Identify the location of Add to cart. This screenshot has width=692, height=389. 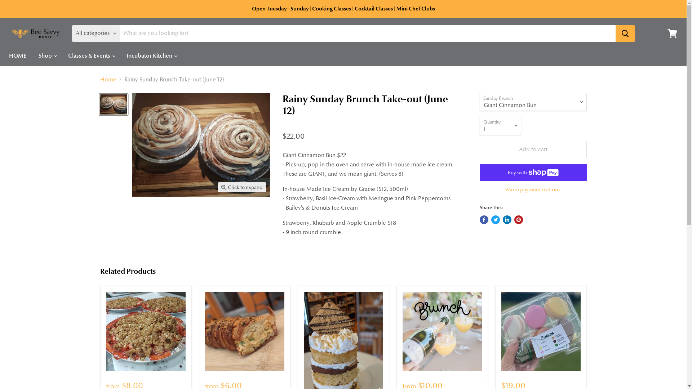
(533, 149).